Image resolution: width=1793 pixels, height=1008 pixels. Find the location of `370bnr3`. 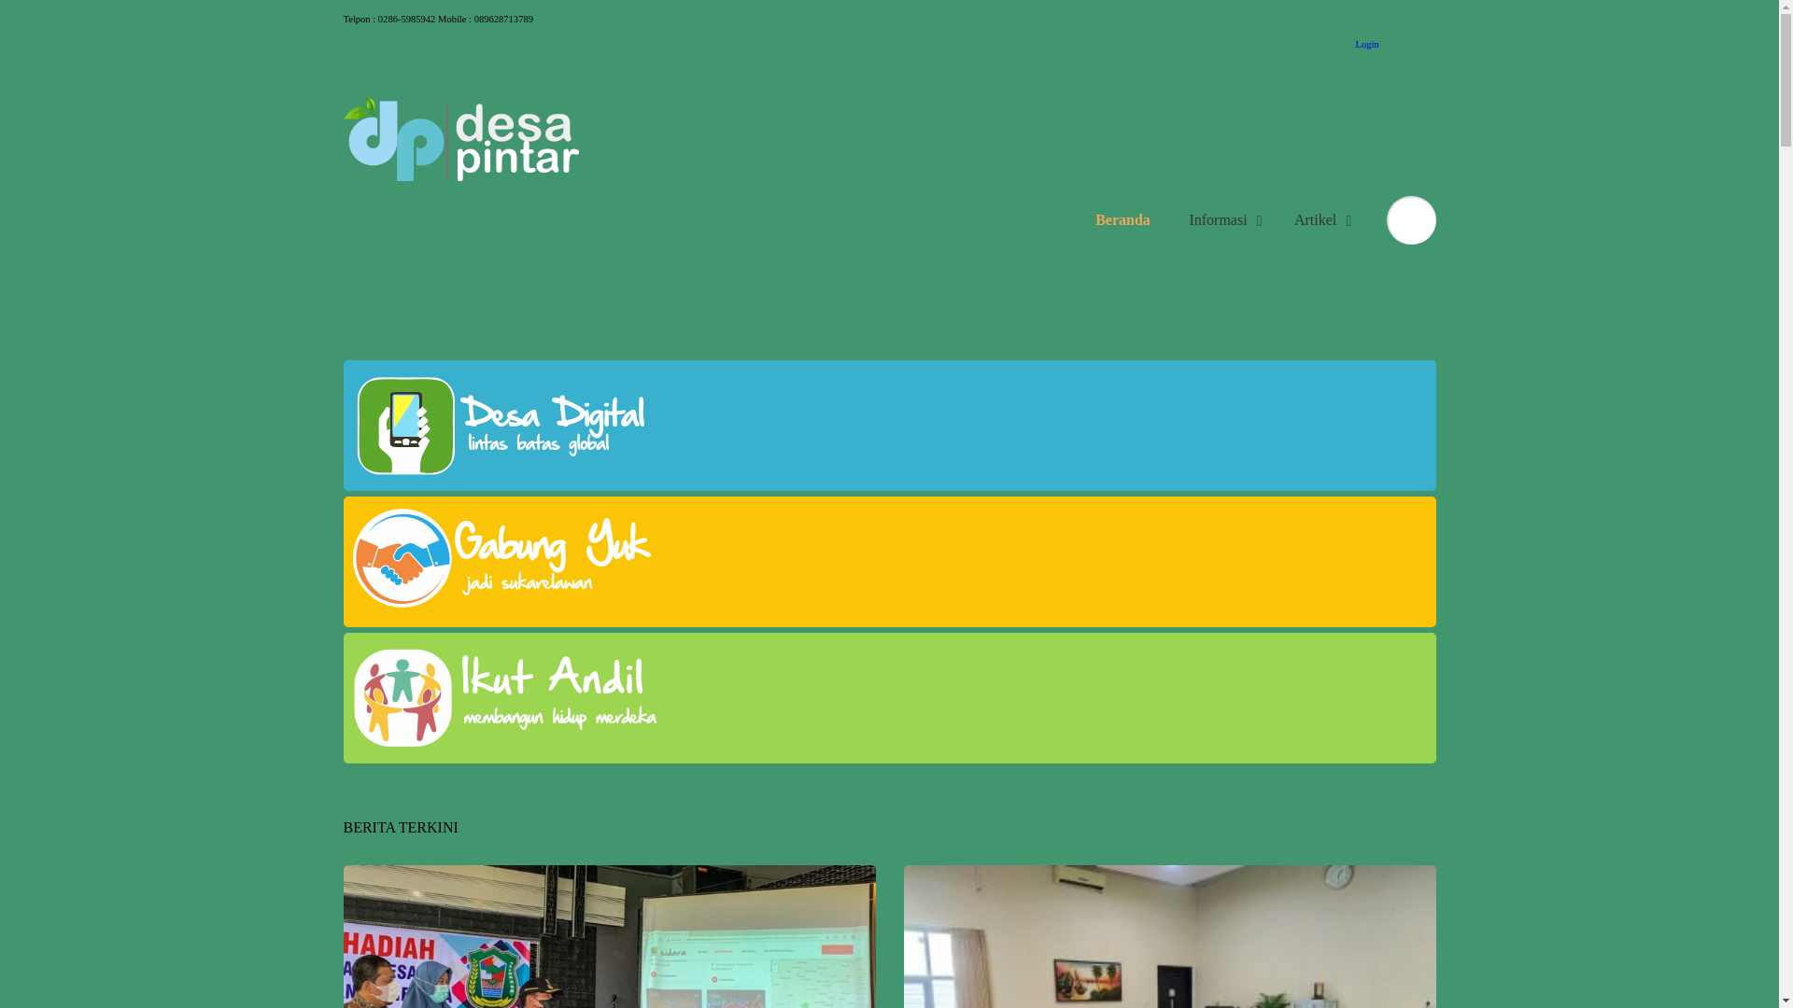

370bnr3 is located at coordinates (516, 426).